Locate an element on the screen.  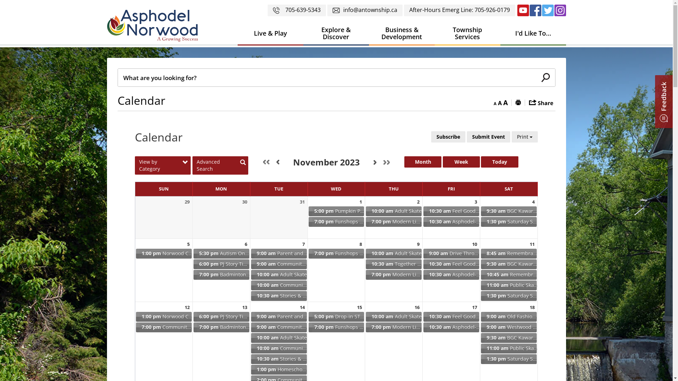
Today is located at coordinates (499, 162).